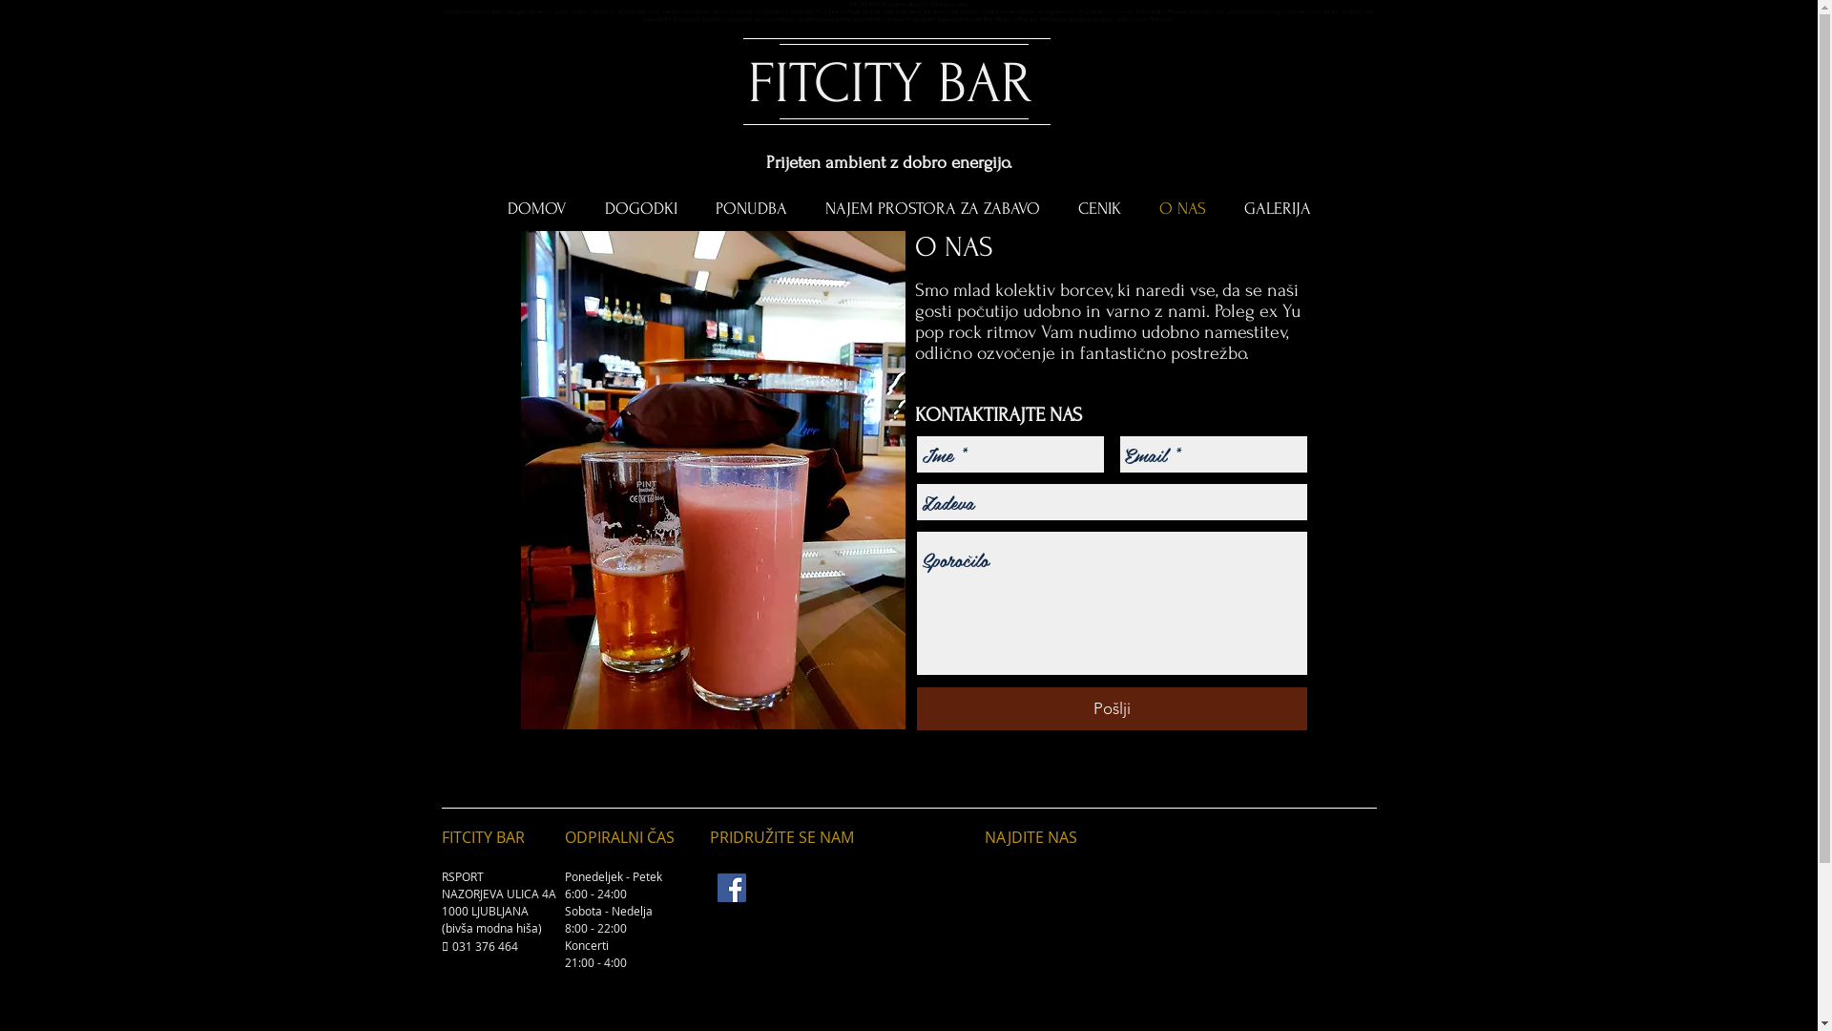 This screenshot has height=1031, width=1832. Describe the element at coordinates (1099, 209) in the screenshot. I see `CENIK` at that location.